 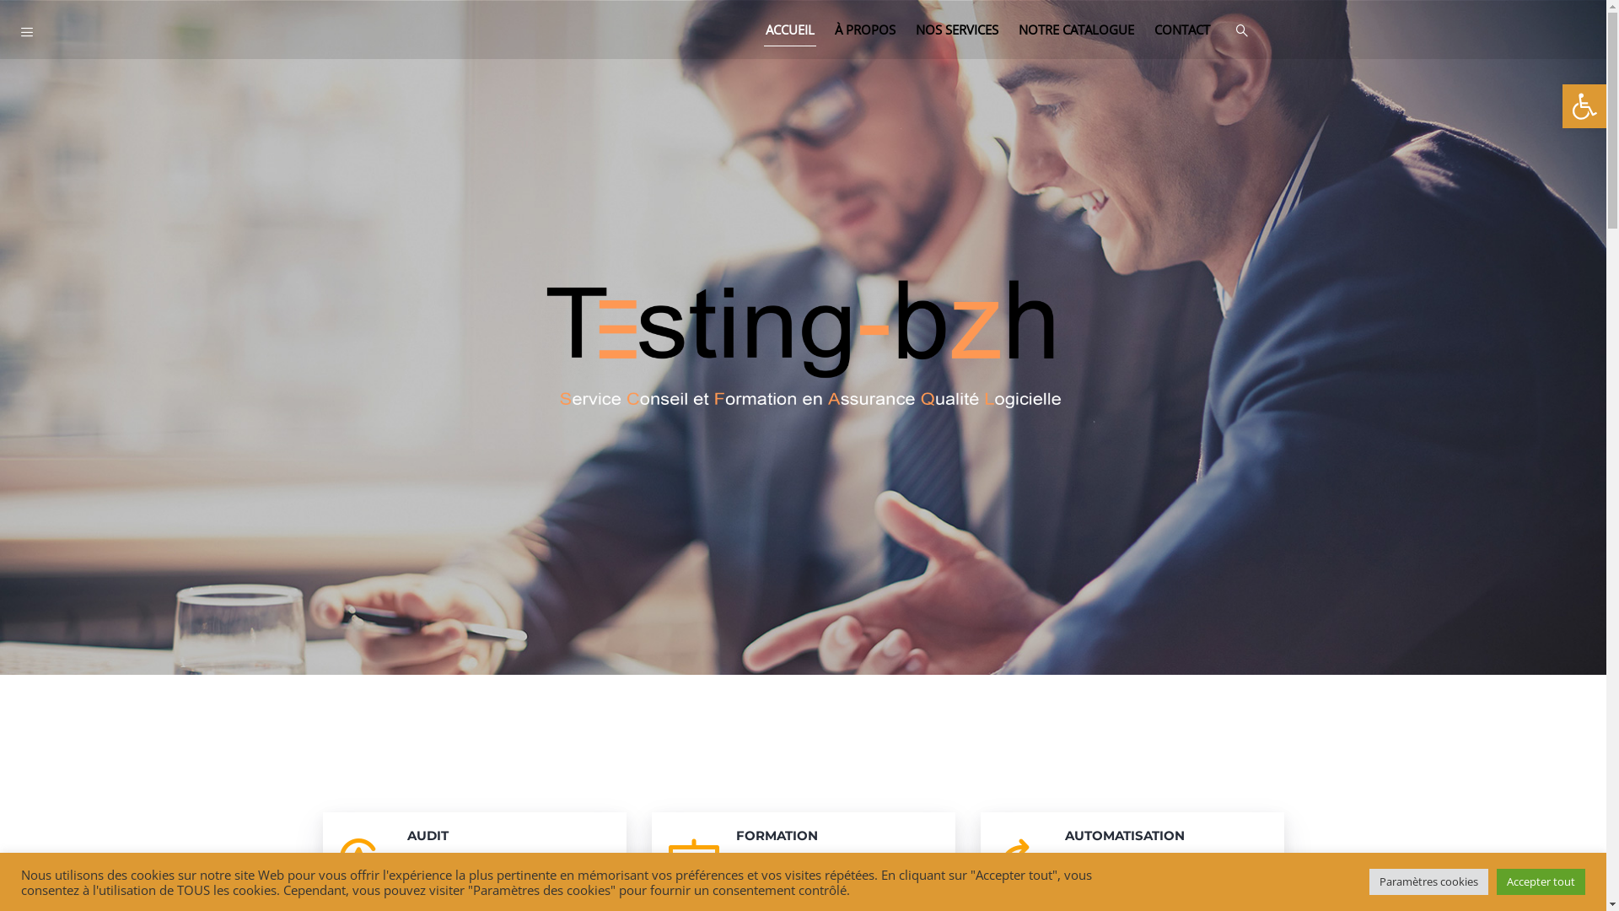 What do you see at coordinates (1165, 837) in the screenshot?
I see `AUTOMATISATION` at bounding box center [1165, 837].